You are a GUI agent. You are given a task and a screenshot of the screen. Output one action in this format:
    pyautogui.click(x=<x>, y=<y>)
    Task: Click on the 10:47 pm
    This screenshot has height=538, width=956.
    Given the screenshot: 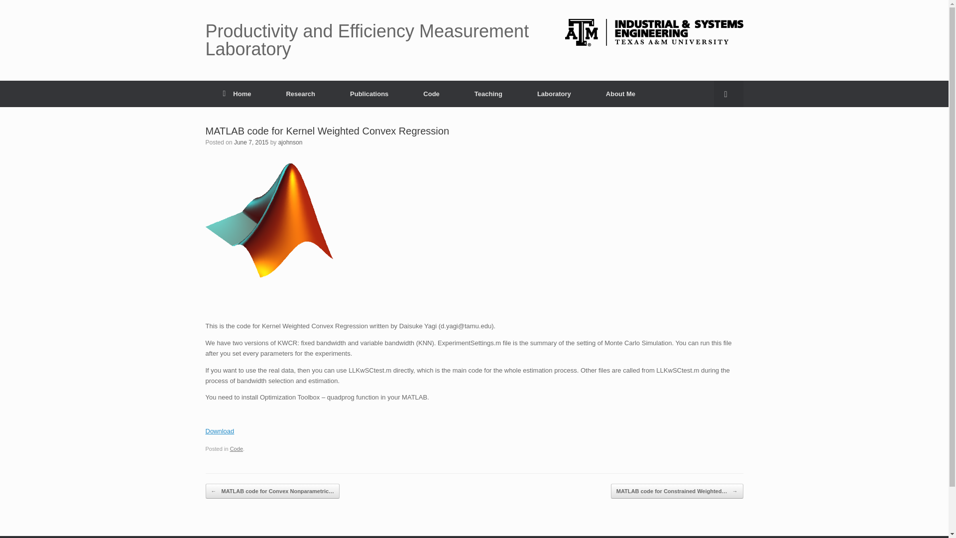 What is the action you would take?
    pyautogui.click(x=251, y=142)
    